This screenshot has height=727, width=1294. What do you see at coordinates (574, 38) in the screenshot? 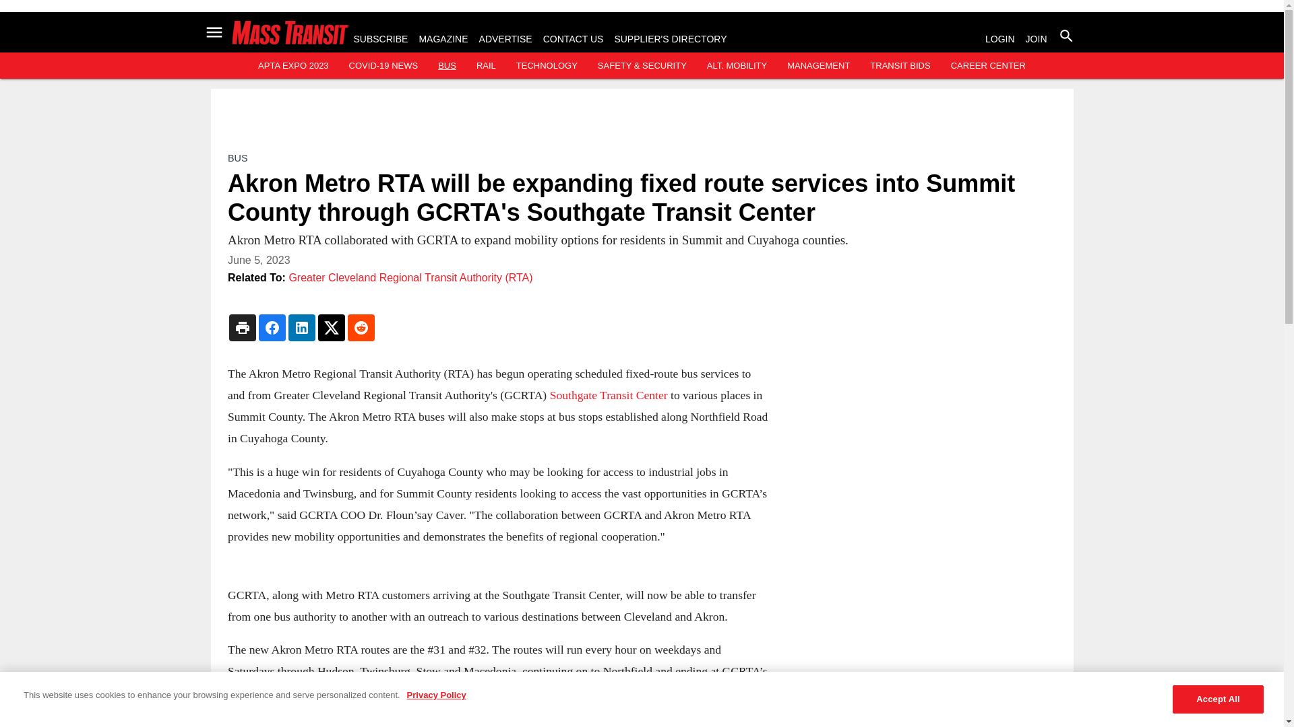
I see `CONTACT US` at bounding box center [574, 38].